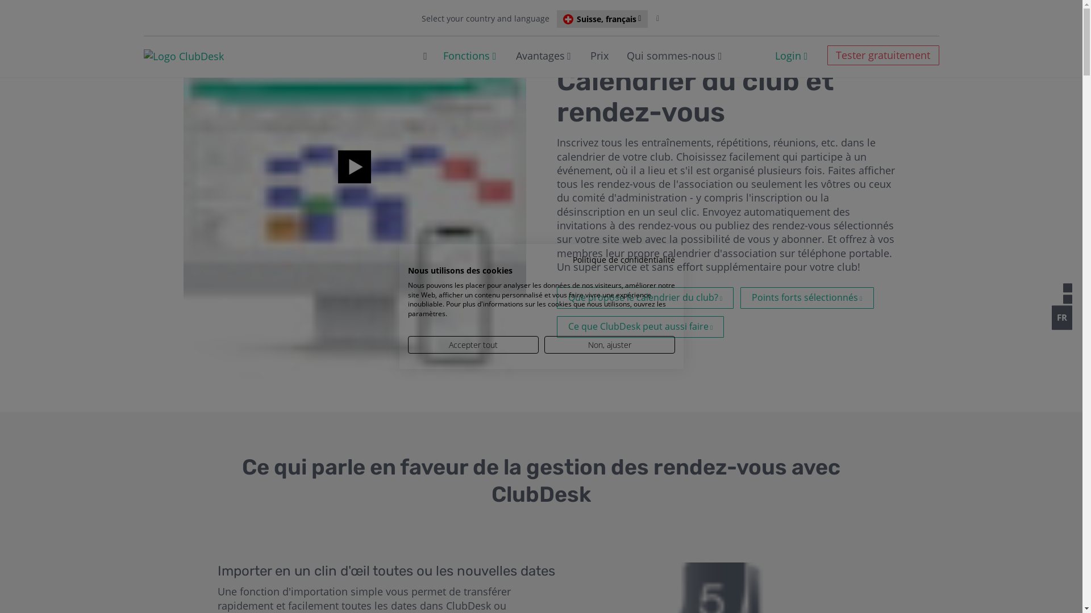 The image size is (1091, 613). Describe the element at coordinates (599, 56) in the screenshot. I see `Prix` at that location.